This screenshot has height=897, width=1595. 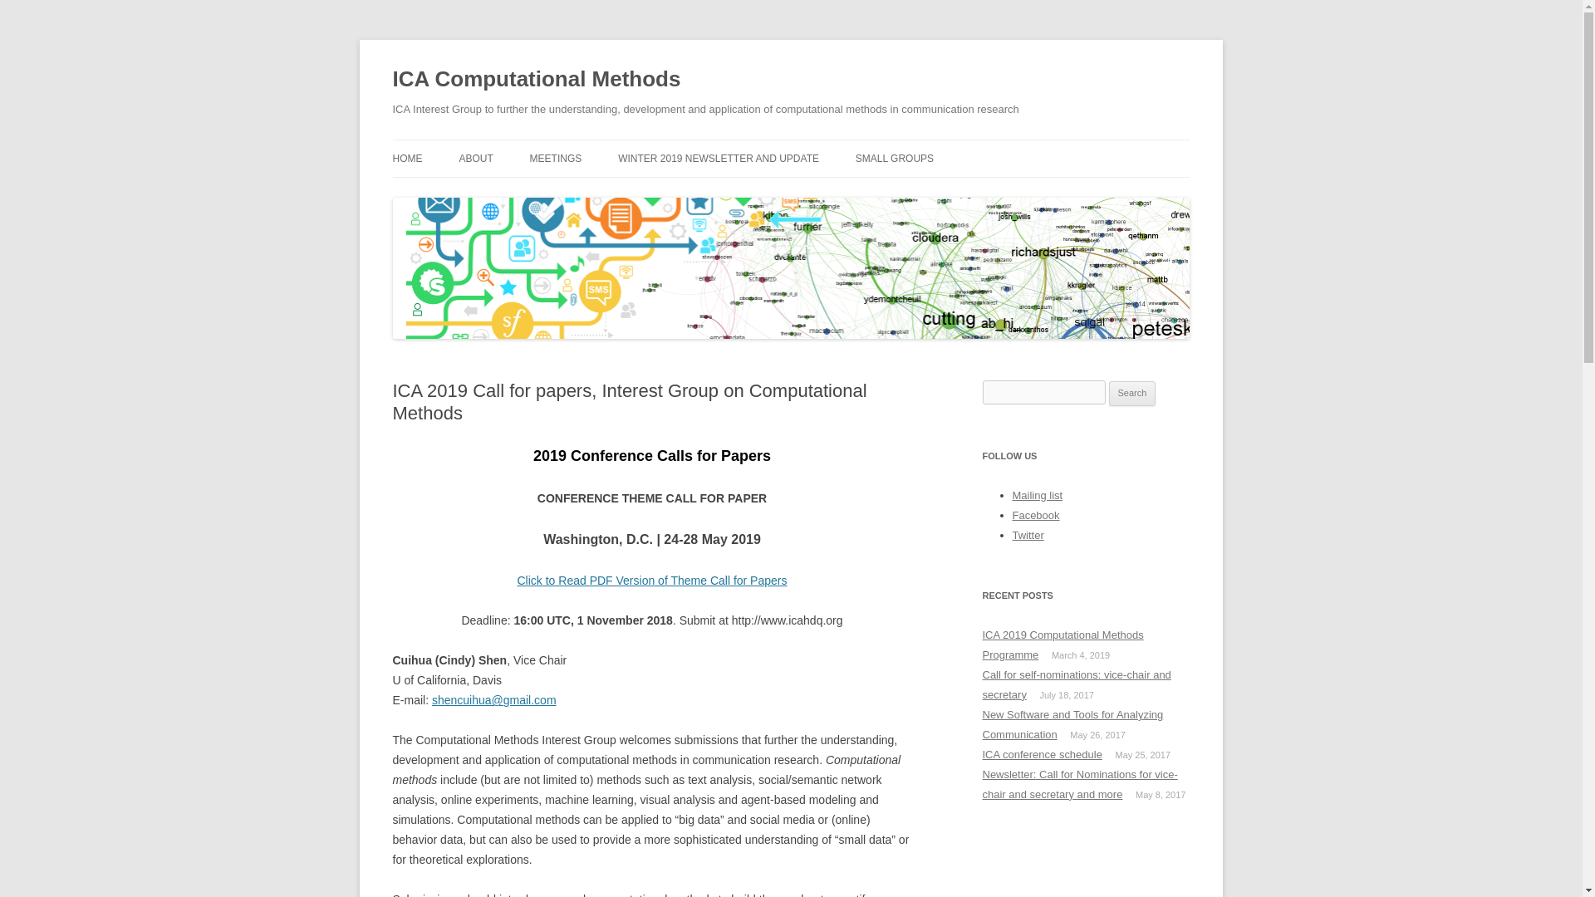 What do you see at coordinates (1037, 495) in the screenshot?
I see `Mailing list` at bounding box center [1037, 495].